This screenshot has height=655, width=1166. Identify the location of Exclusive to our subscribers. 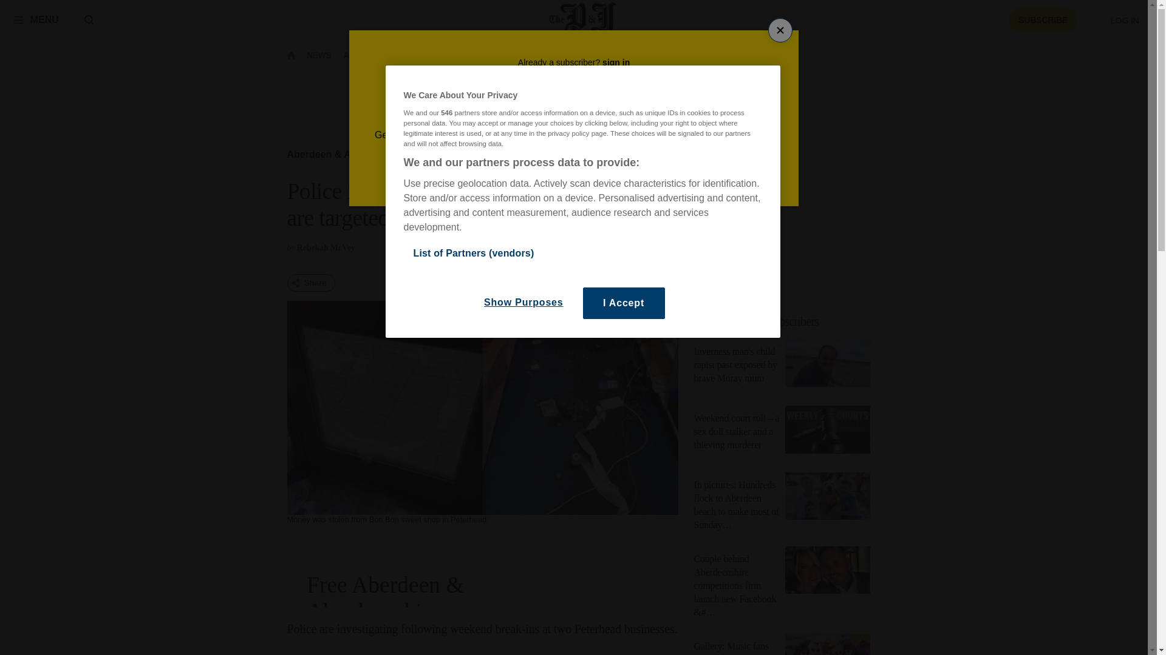
(757, 321).